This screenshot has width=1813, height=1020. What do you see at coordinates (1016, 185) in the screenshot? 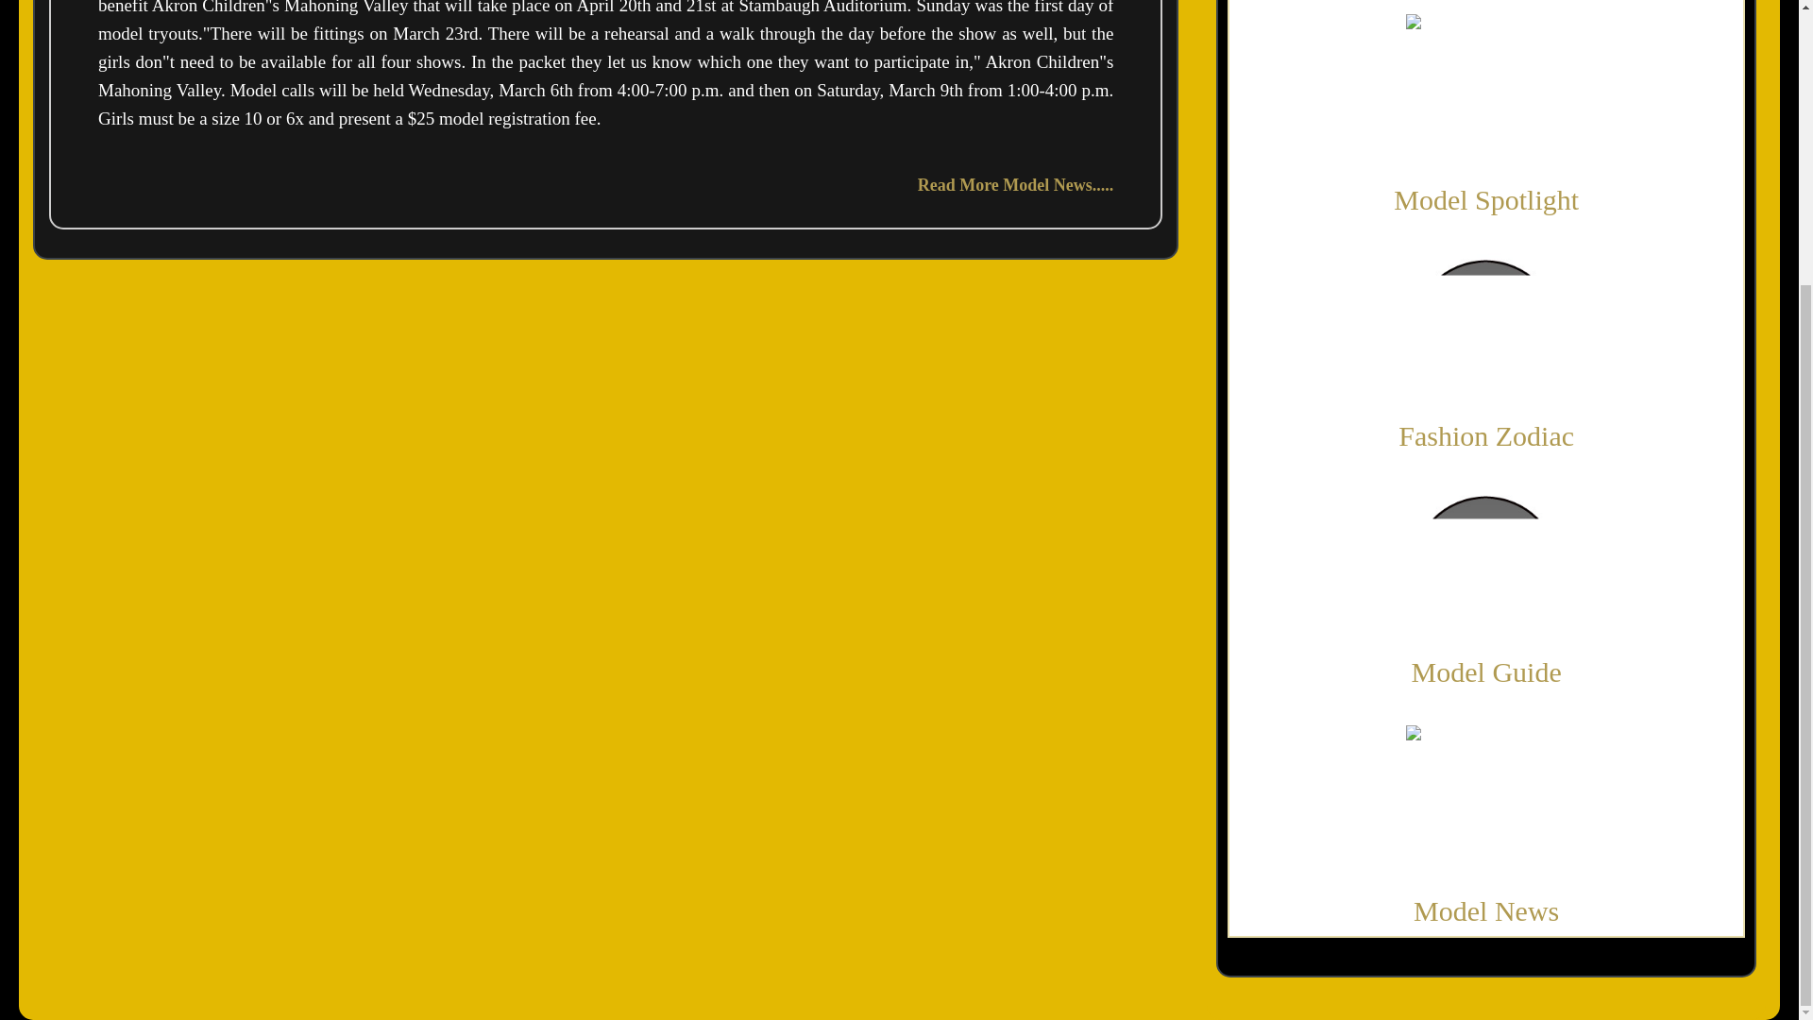
I see `Read More Model News.....` at bounding box center [1016, 185].